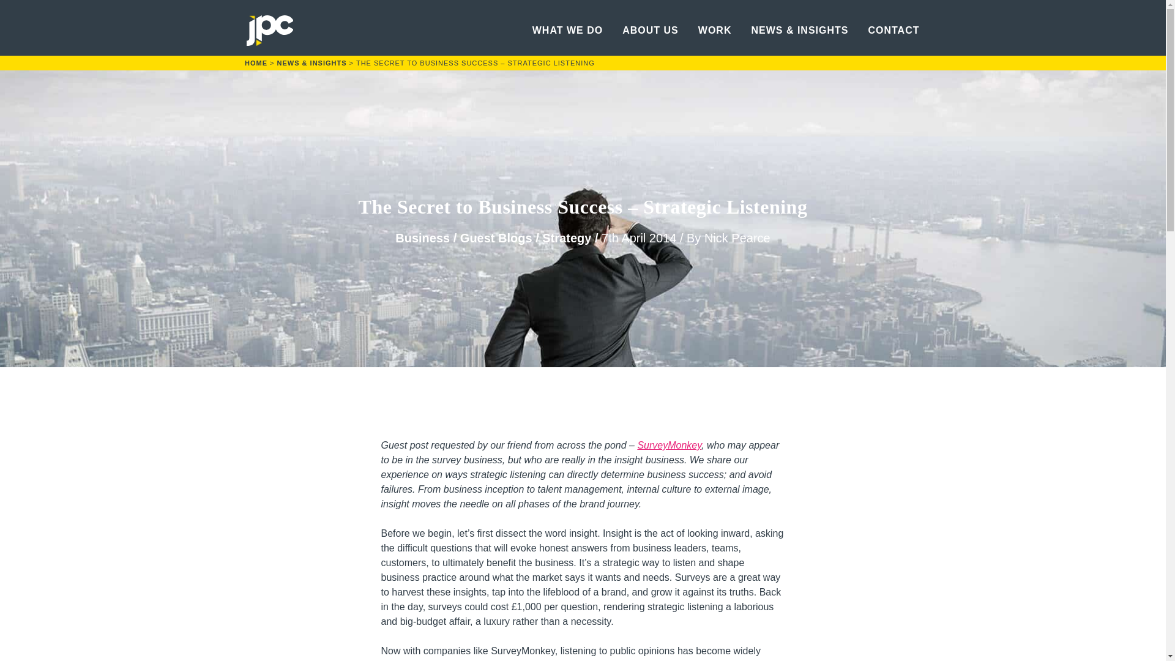  I want to click on Strategy, so click(566, 237).